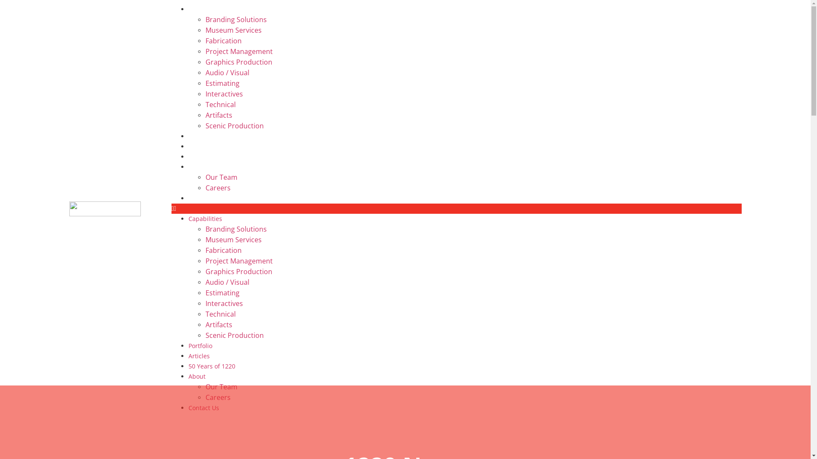 The height and width of the screenshot is (459, 817). Describe the element at coordinates (224, 94) in the screenshot. I see `Interactives` at that location.